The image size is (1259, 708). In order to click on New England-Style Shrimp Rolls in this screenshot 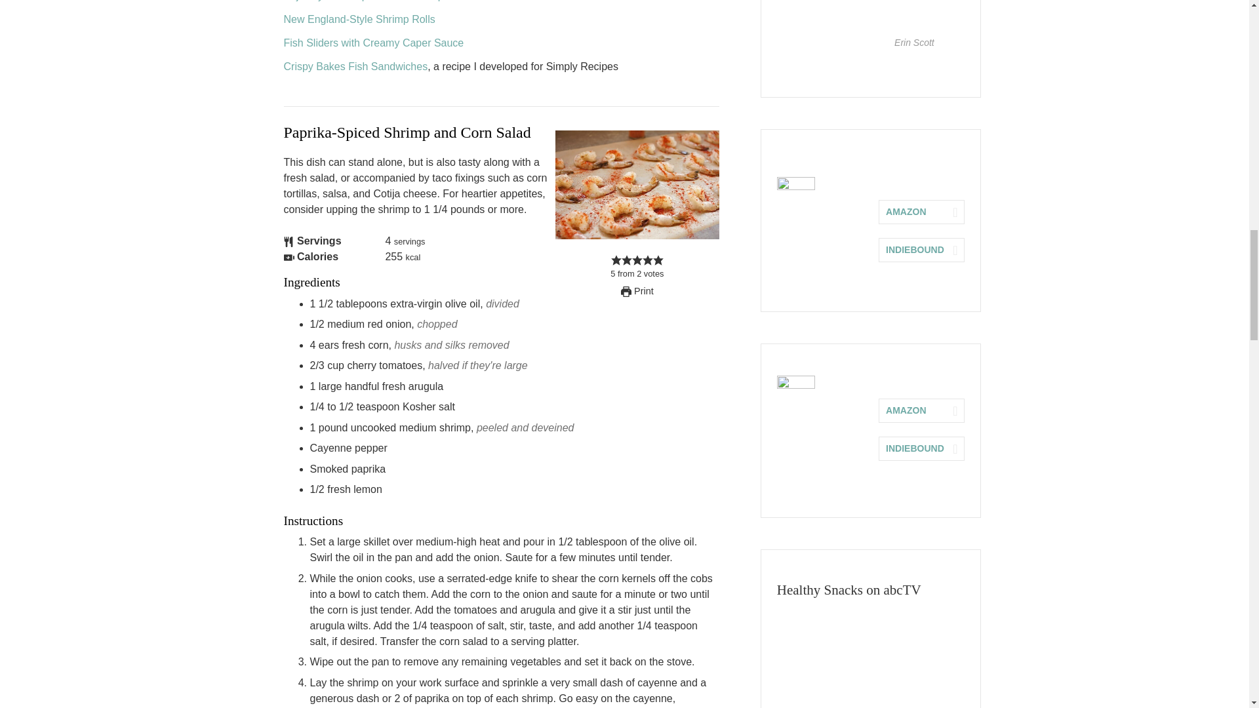, I will do `click(359, 18)`.